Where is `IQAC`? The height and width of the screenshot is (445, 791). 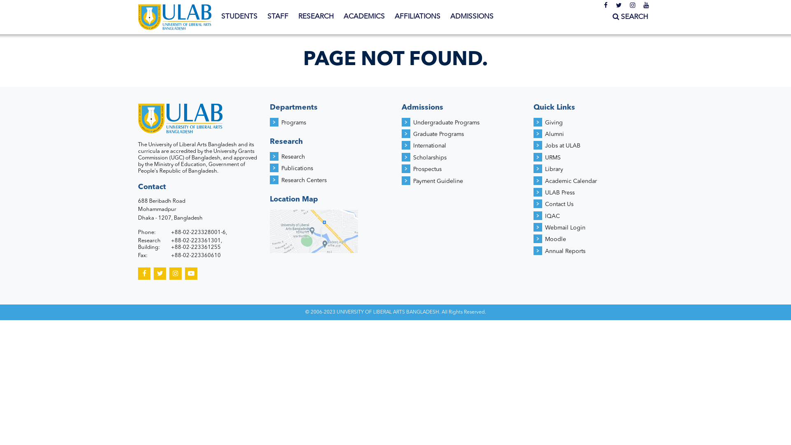
IQAC is located at coordinates (552, 216).